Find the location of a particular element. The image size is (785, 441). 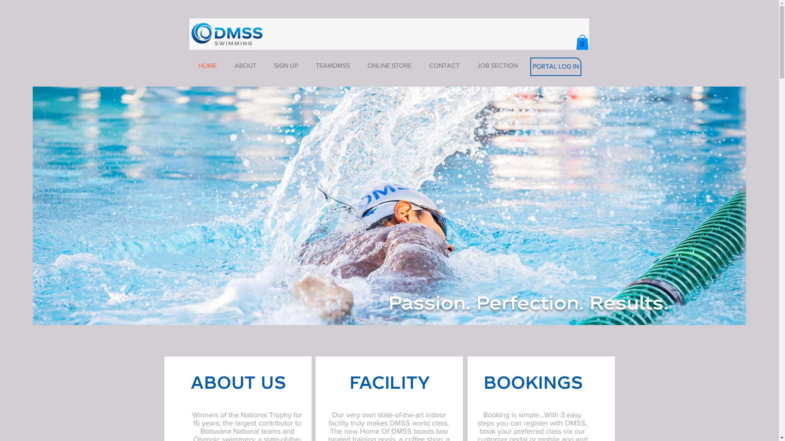

PORTAL LOG IN is located at coordinates (555, 67).